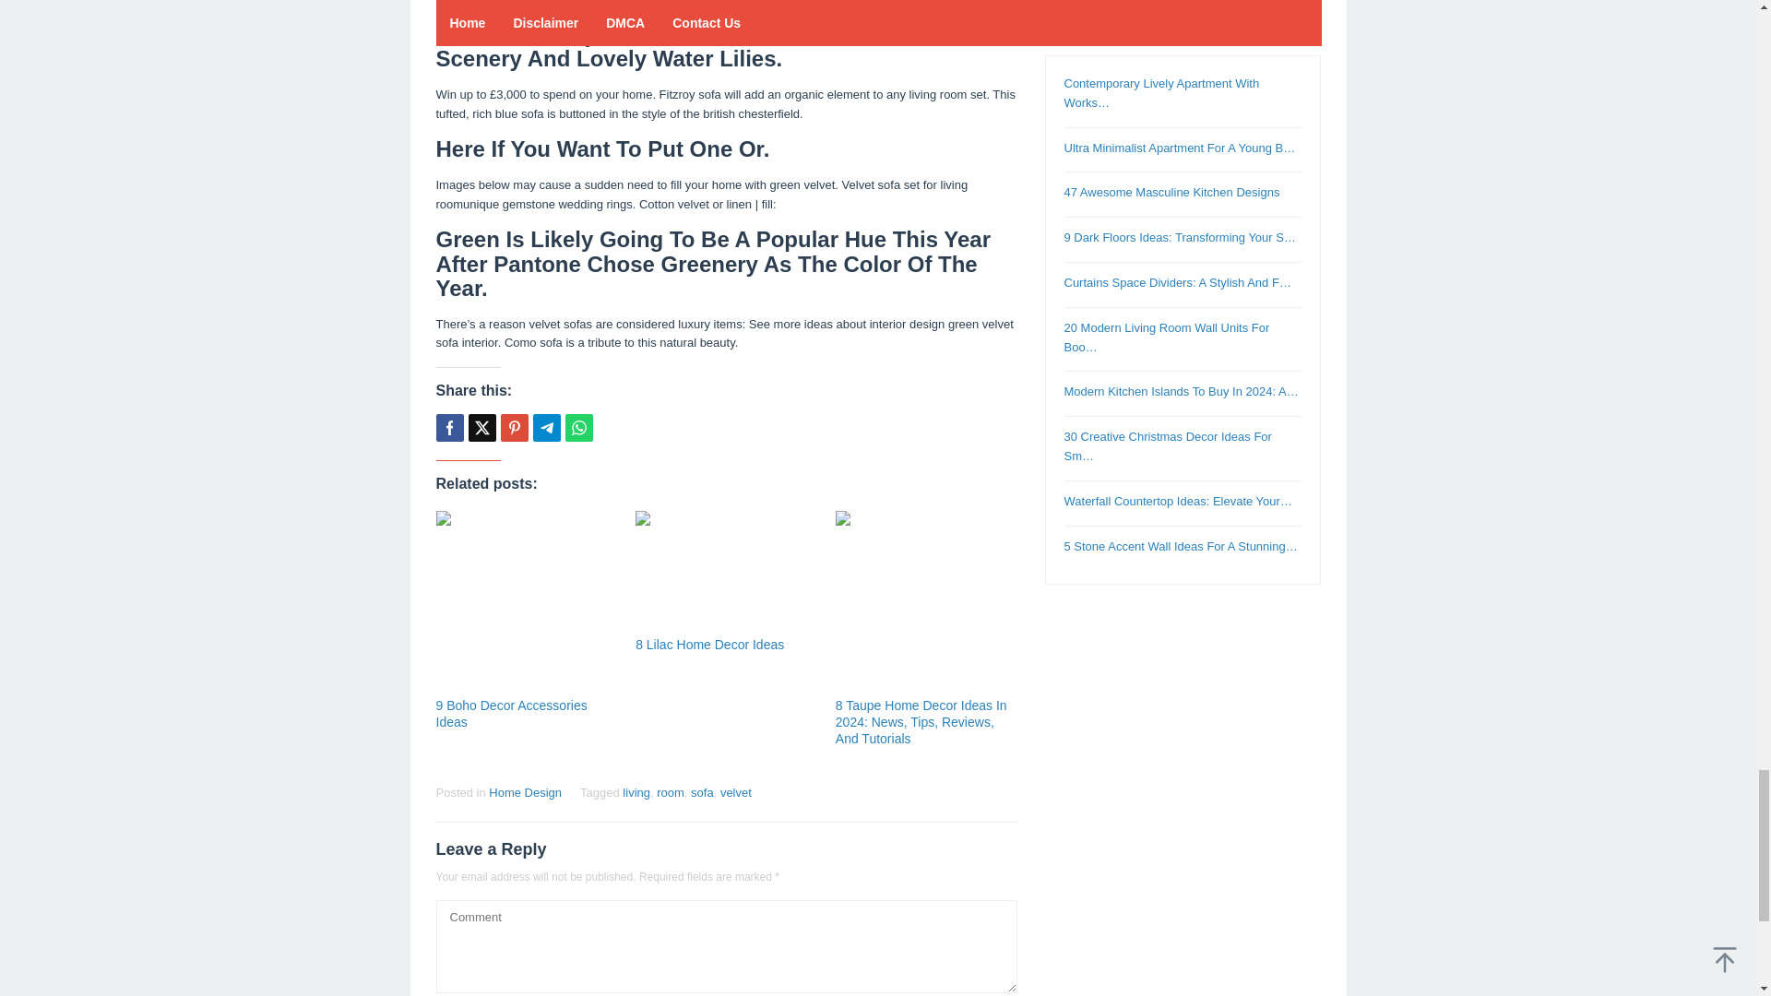 The width and height of the screenshot is (1771, 996). Describe the element at coordinates (710, 645) in the screenshot. I see `8 Lilac Home Decor Ideas` at that location.